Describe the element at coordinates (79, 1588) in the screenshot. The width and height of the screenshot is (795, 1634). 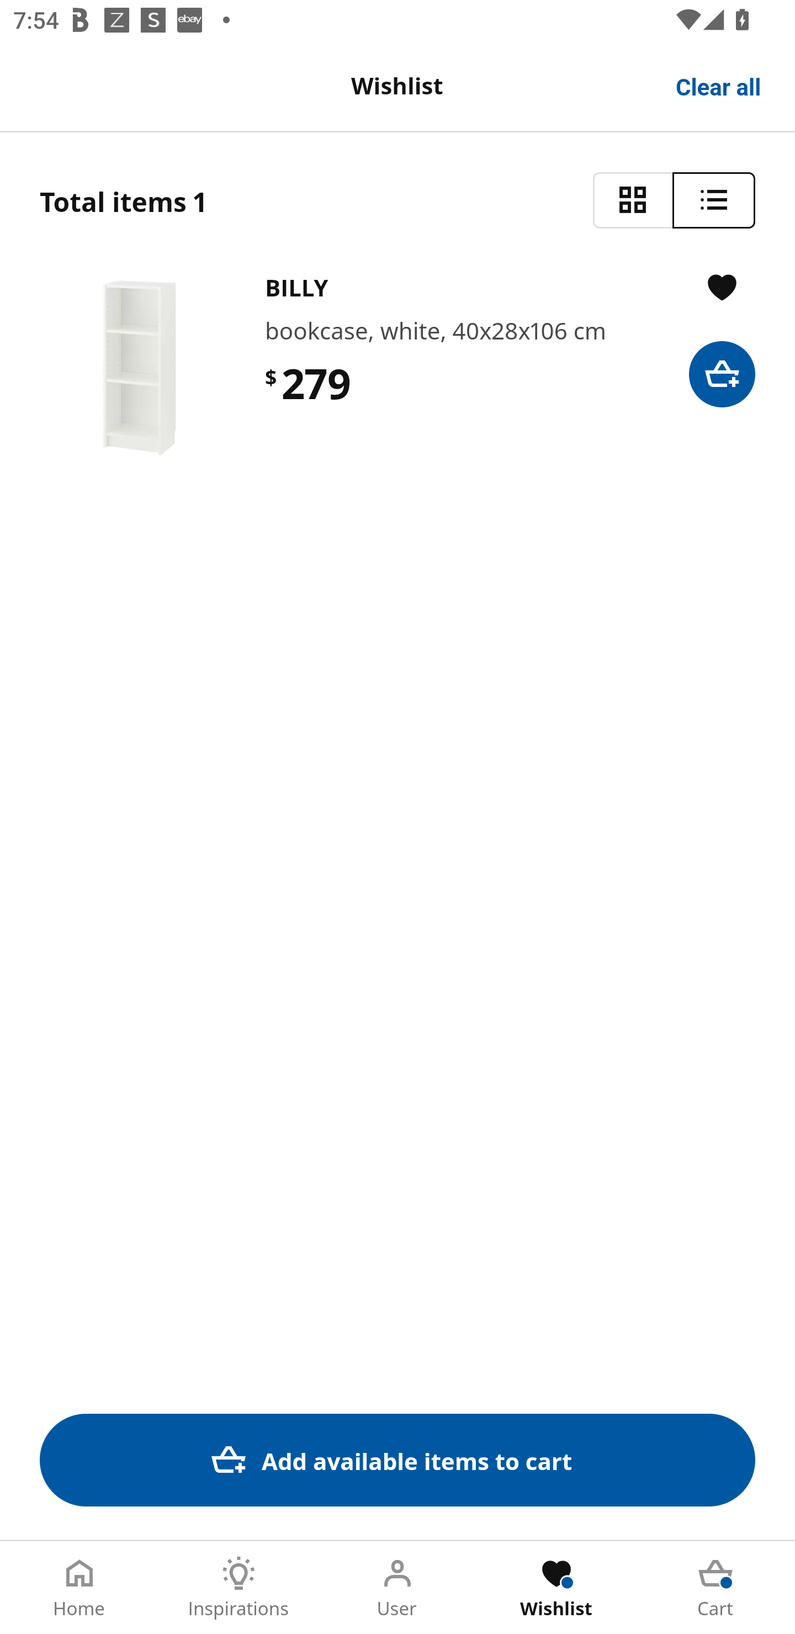
I see `Home
Tab 1 of 5` at that location.